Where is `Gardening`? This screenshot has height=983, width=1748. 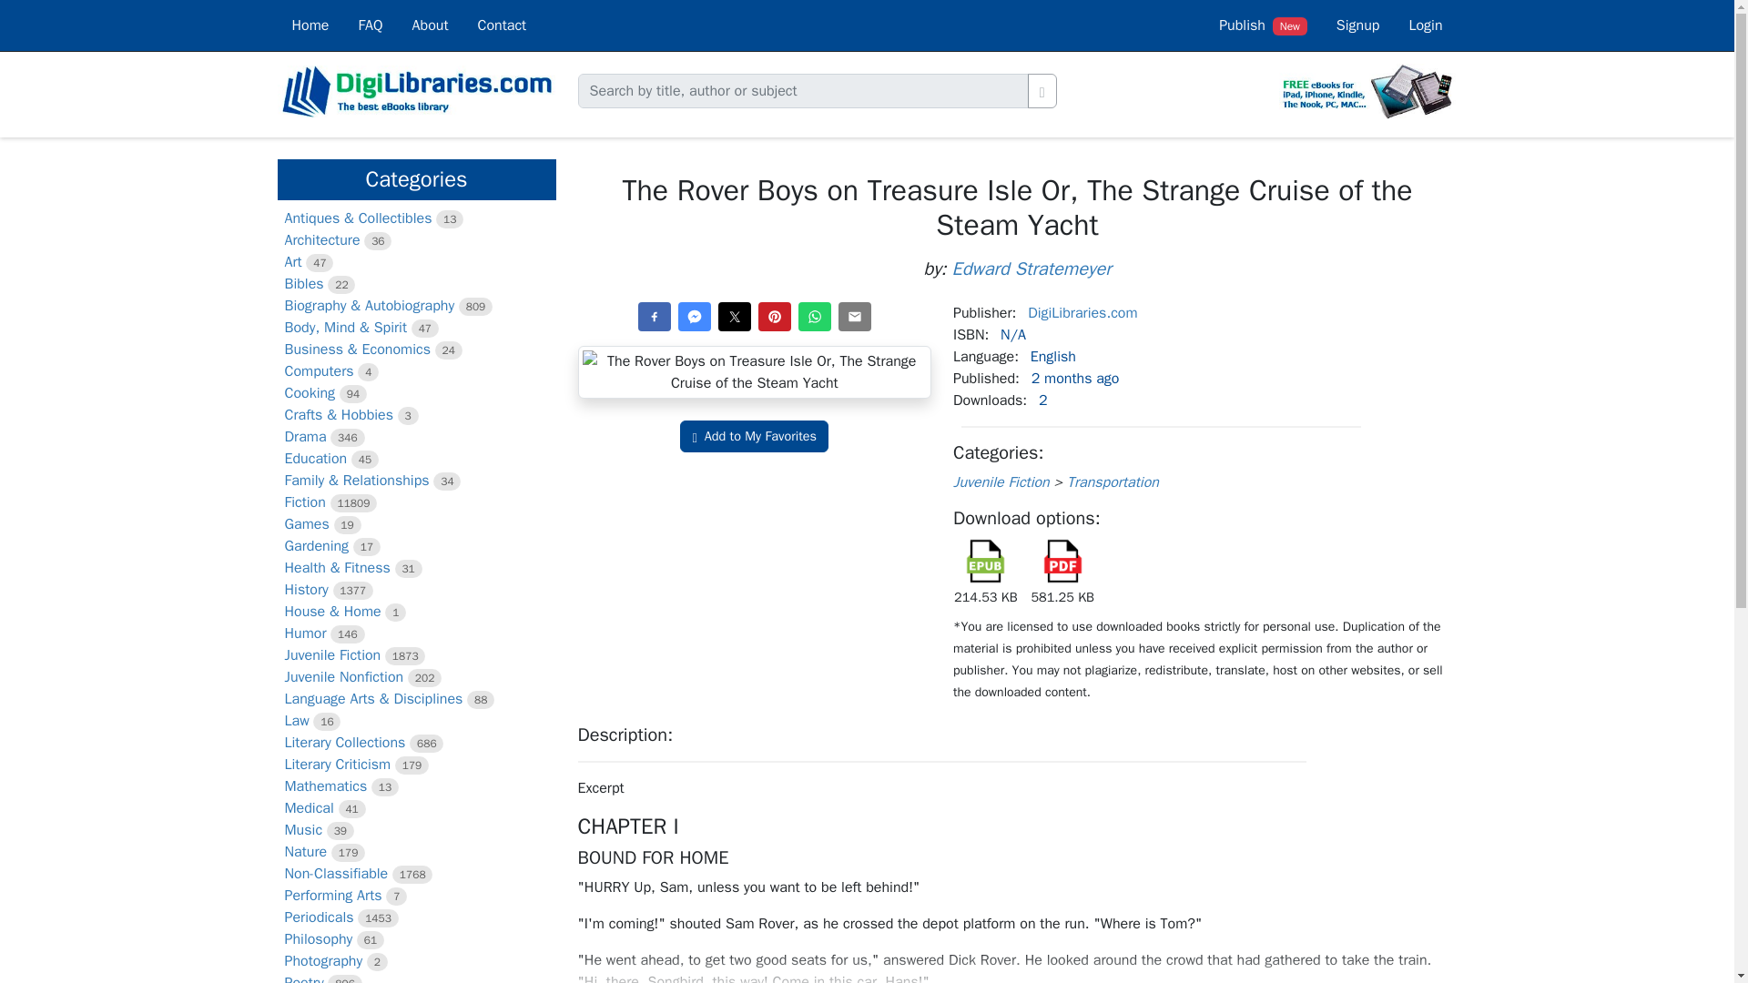 Gardening is located at coordinates (315, 546).